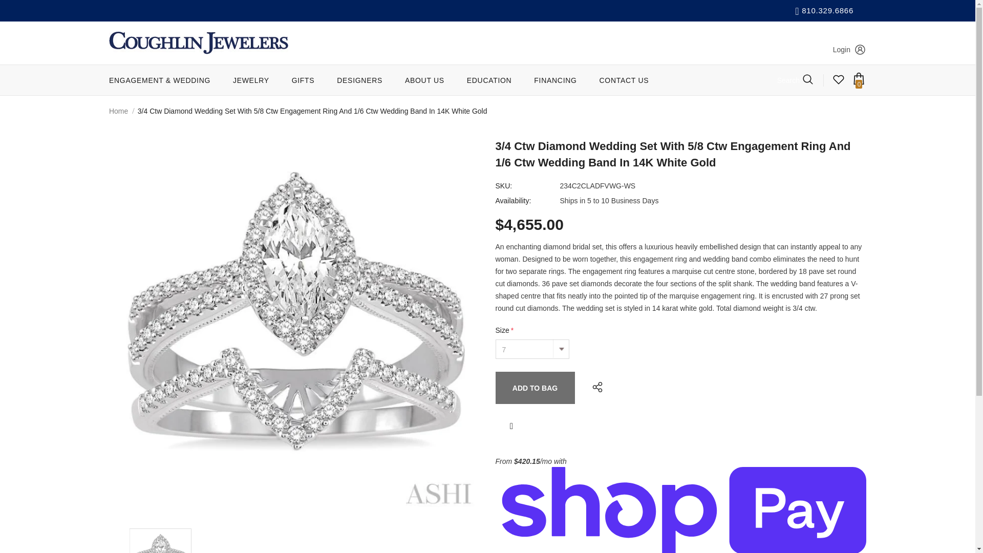 The image size is (983, 553). I want to click on JEWELRY, so click(251, 80).